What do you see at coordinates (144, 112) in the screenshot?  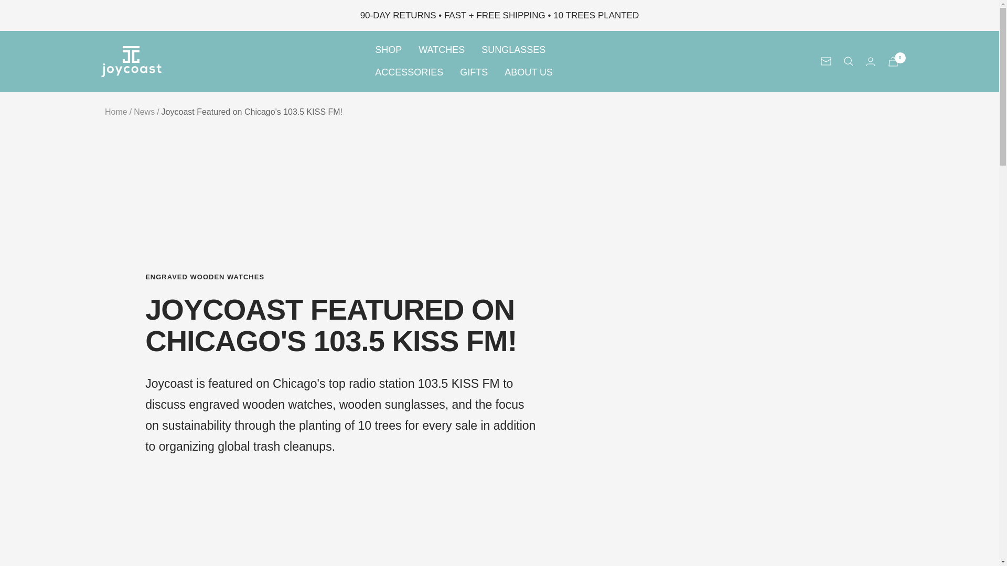 I see `News` at bounding box center [144, 112].